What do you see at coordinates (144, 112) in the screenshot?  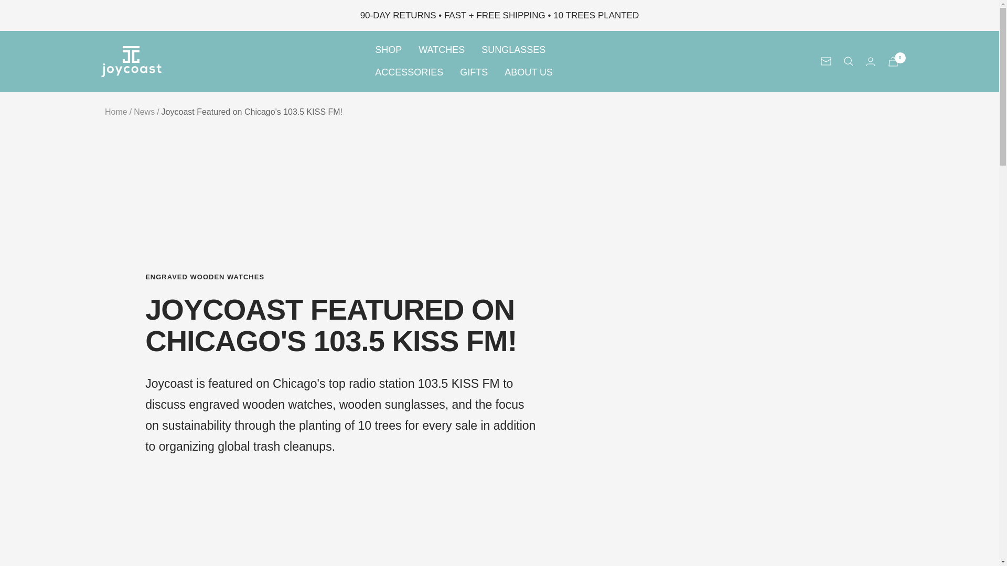 I see `News` at bounding box center [144, 112].